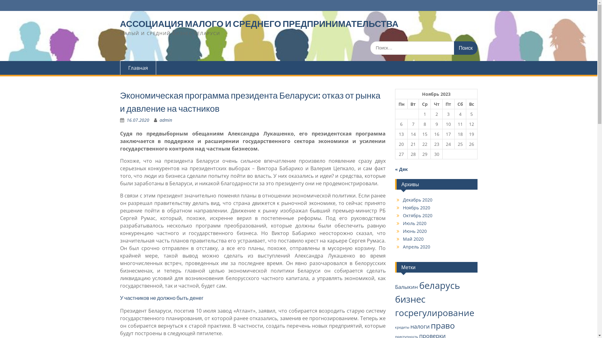 This screenshot has width=602, height=338. Describe the element at coordinates (166, 120) in the screenshot. I see `admin` at that location.